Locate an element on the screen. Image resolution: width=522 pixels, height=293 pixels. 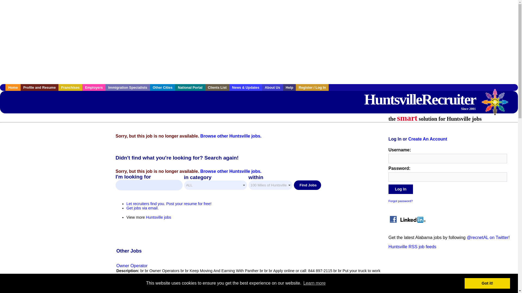
About Us is located at coordinates (272, 87).